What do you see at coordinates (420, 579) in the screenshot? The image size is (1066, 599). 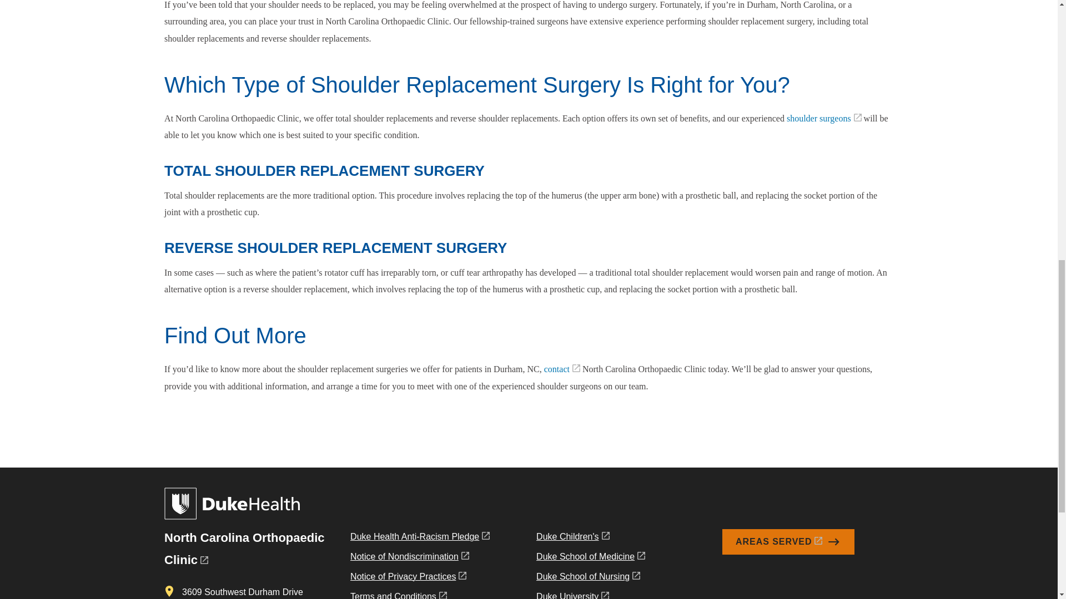 I see `Notice of Privacy Practices` at bounding box center [420, 579].